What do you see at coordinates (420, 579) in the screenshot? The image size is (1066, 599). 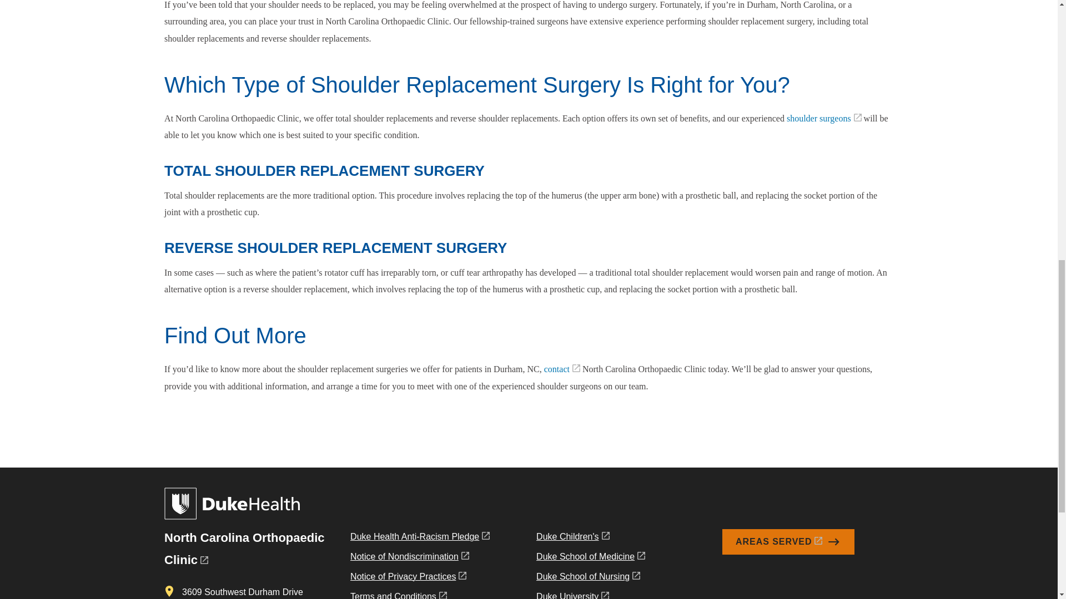 I see `Notice of Privacy Practices` at bounding box center [420, 579].